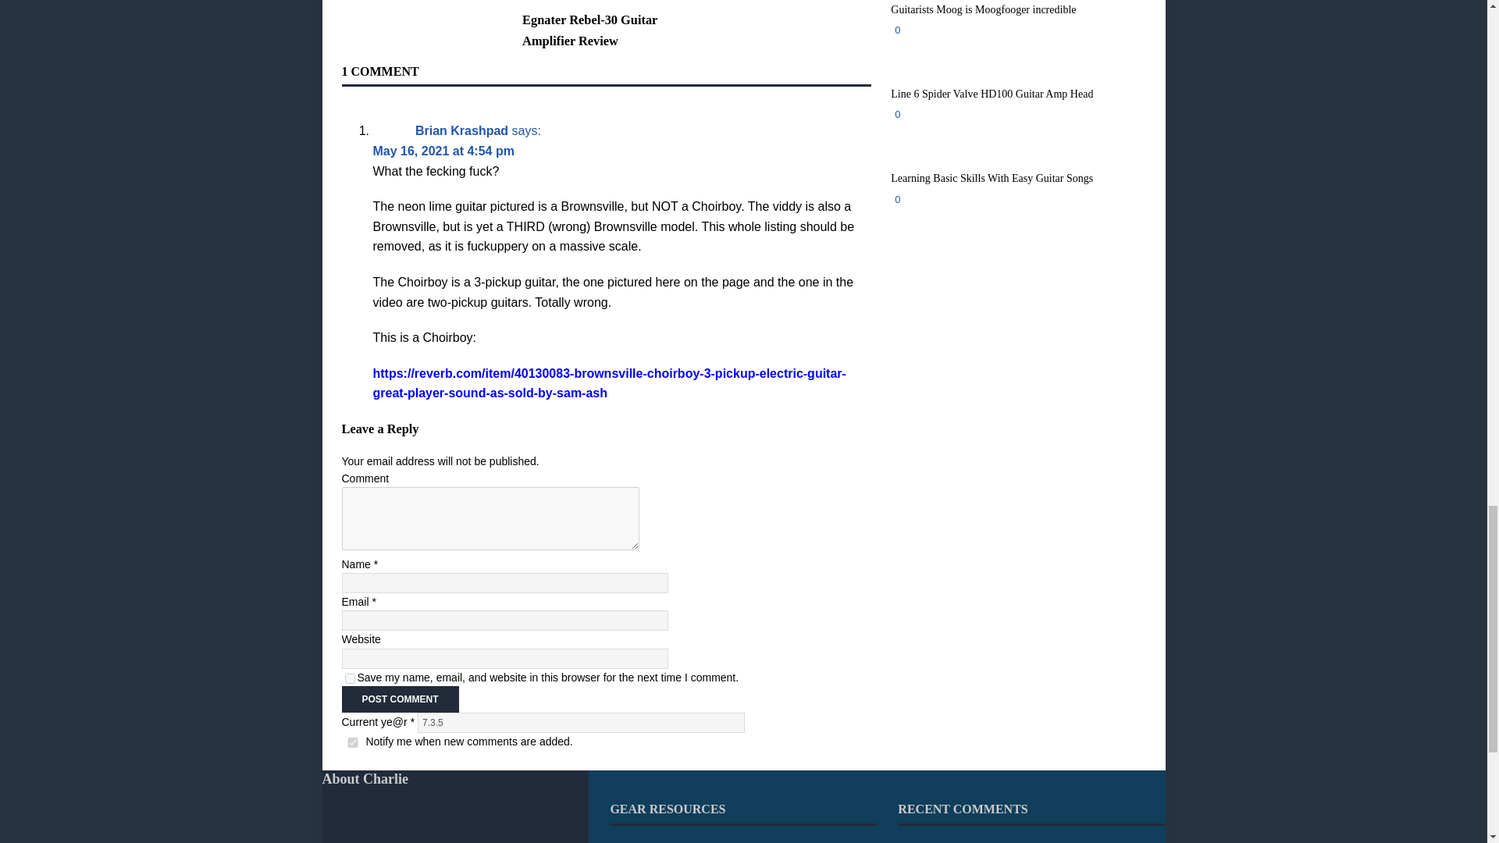 The image size is (1499, 843). I want to click on yes, so click(350, 678).